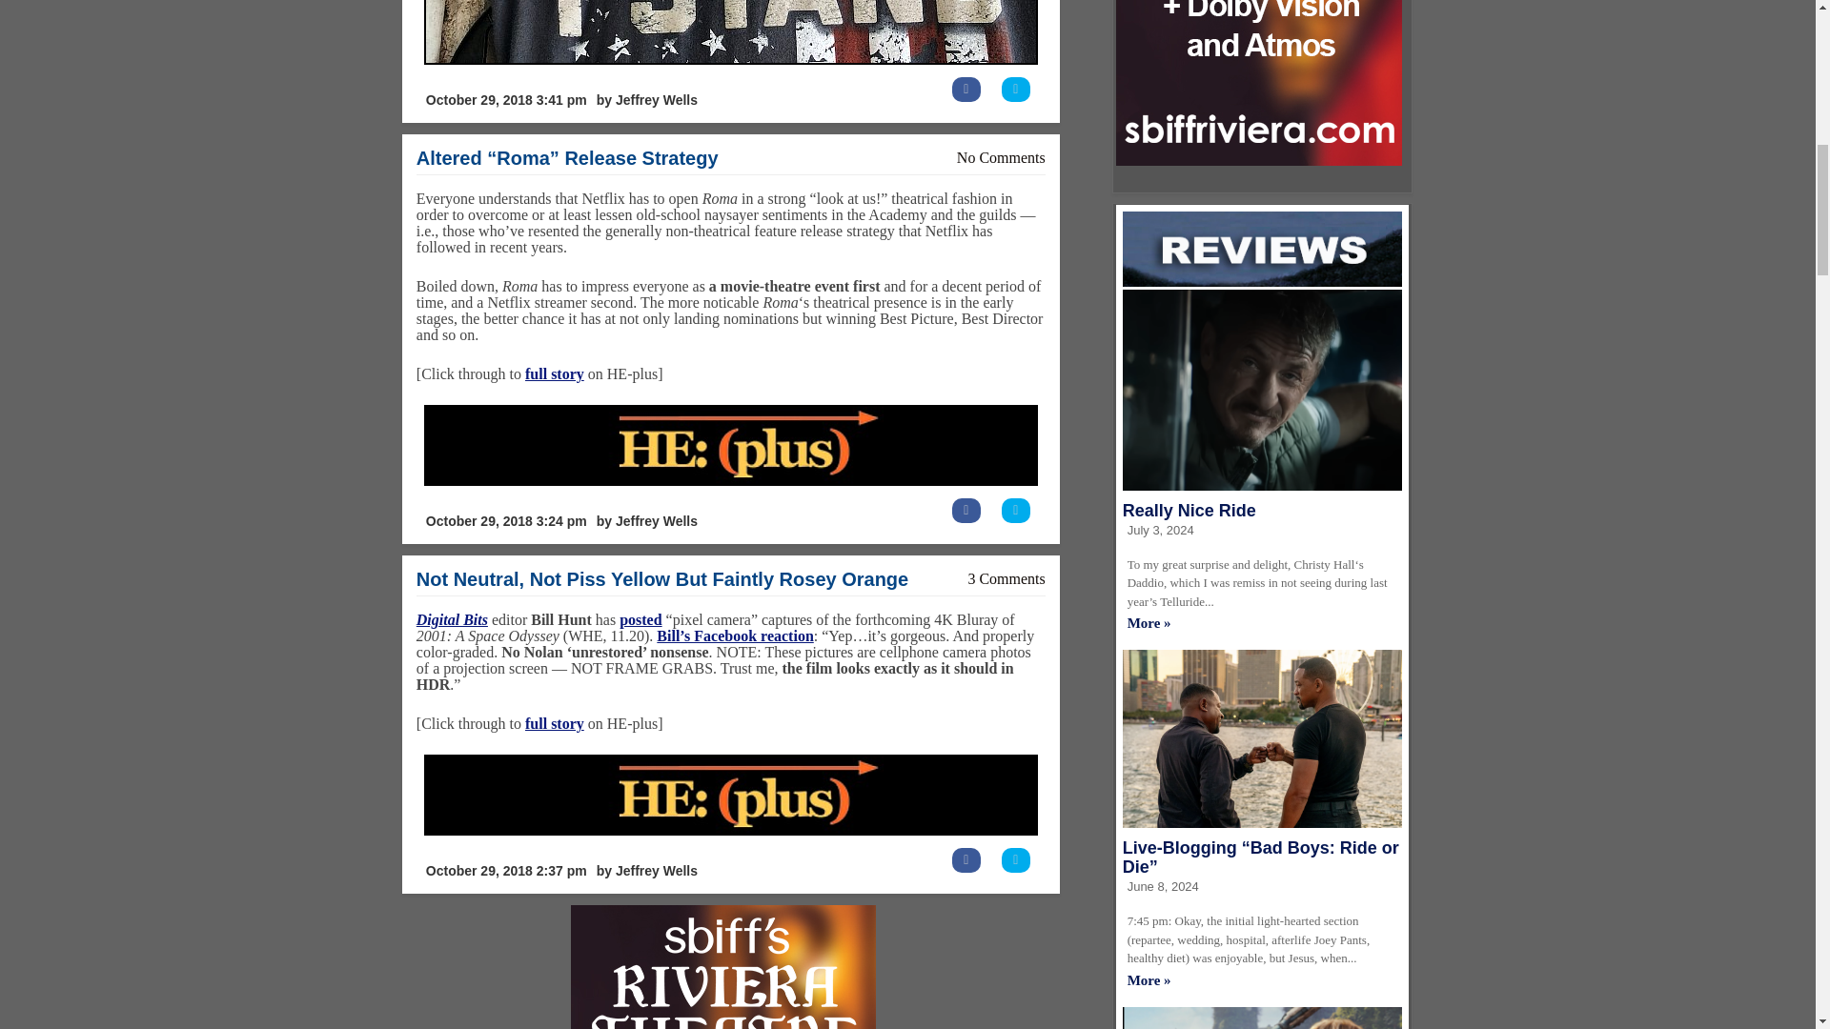 This screenshot has width=1830, height=1029. What do you see at coordinates (1006, 578) in the screenshot?
I see `3 Comments` at bounding box center [1006, 578].